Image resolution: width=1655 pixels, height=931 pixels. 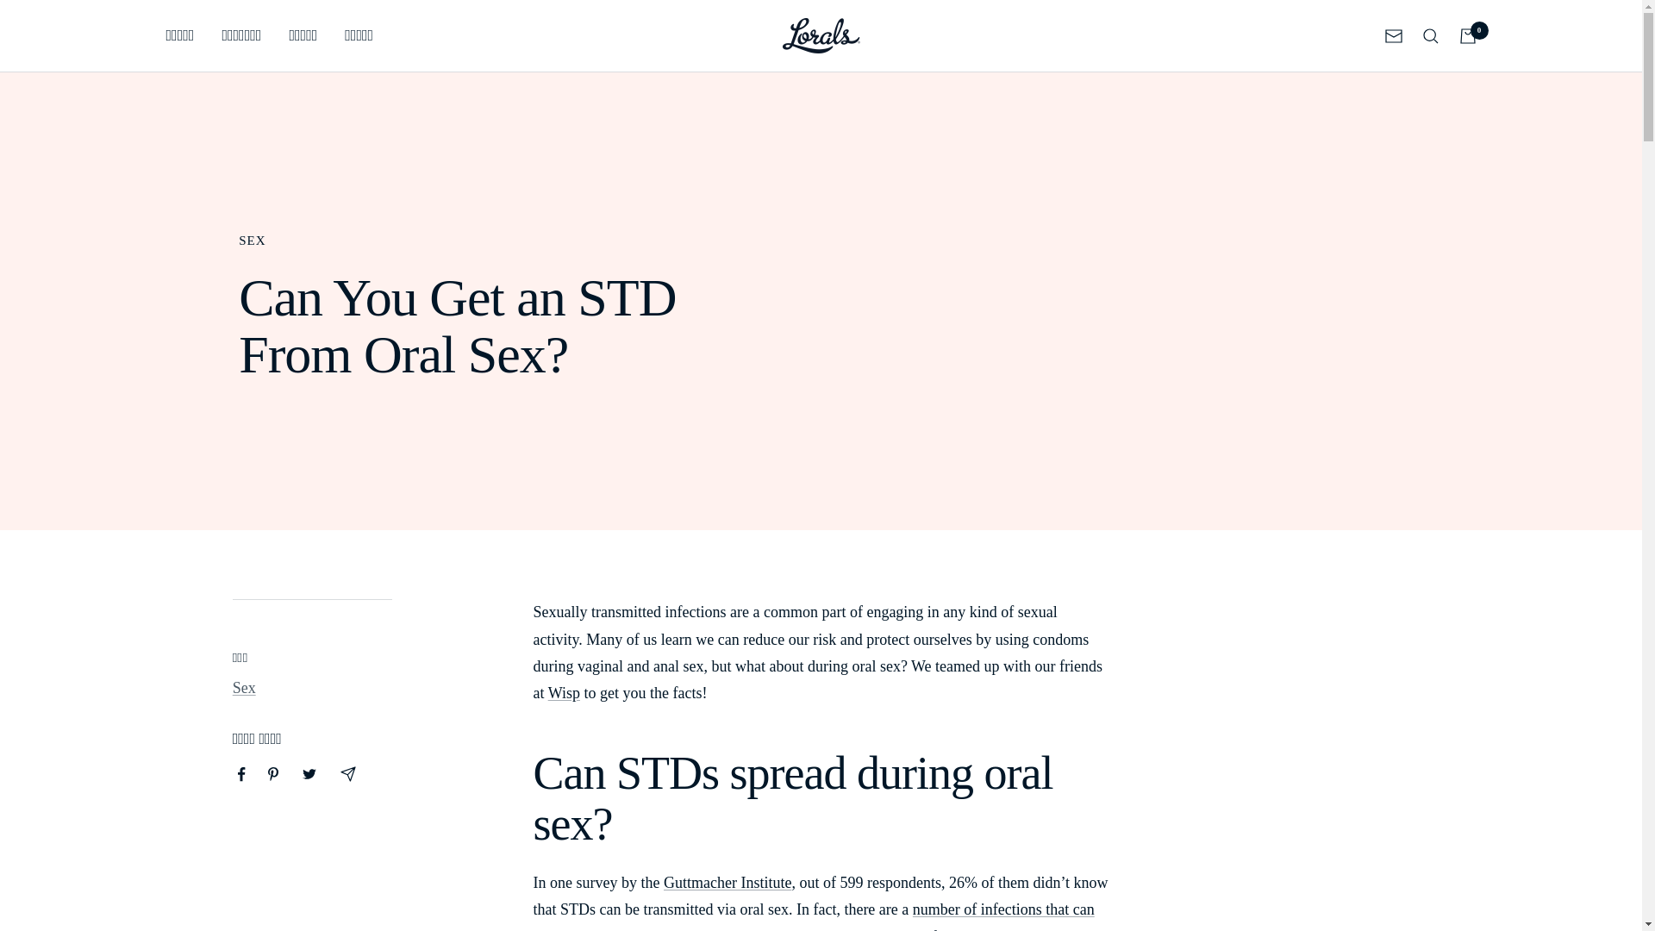 I want to click on Lorals, so click(x=821, y=34).